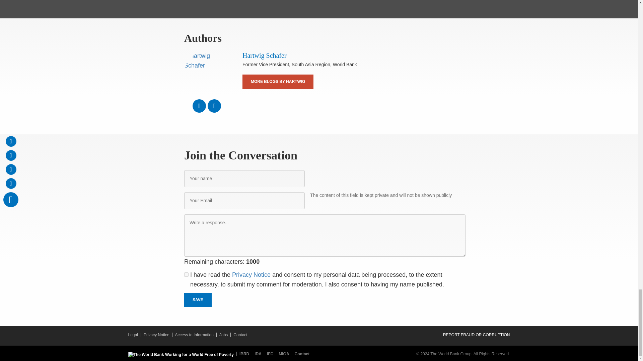 Image resolution: width=643 pixels, height=361 pixels. I want to click on The World Bank Working for a World Free of Poverty, so click(181, 355).